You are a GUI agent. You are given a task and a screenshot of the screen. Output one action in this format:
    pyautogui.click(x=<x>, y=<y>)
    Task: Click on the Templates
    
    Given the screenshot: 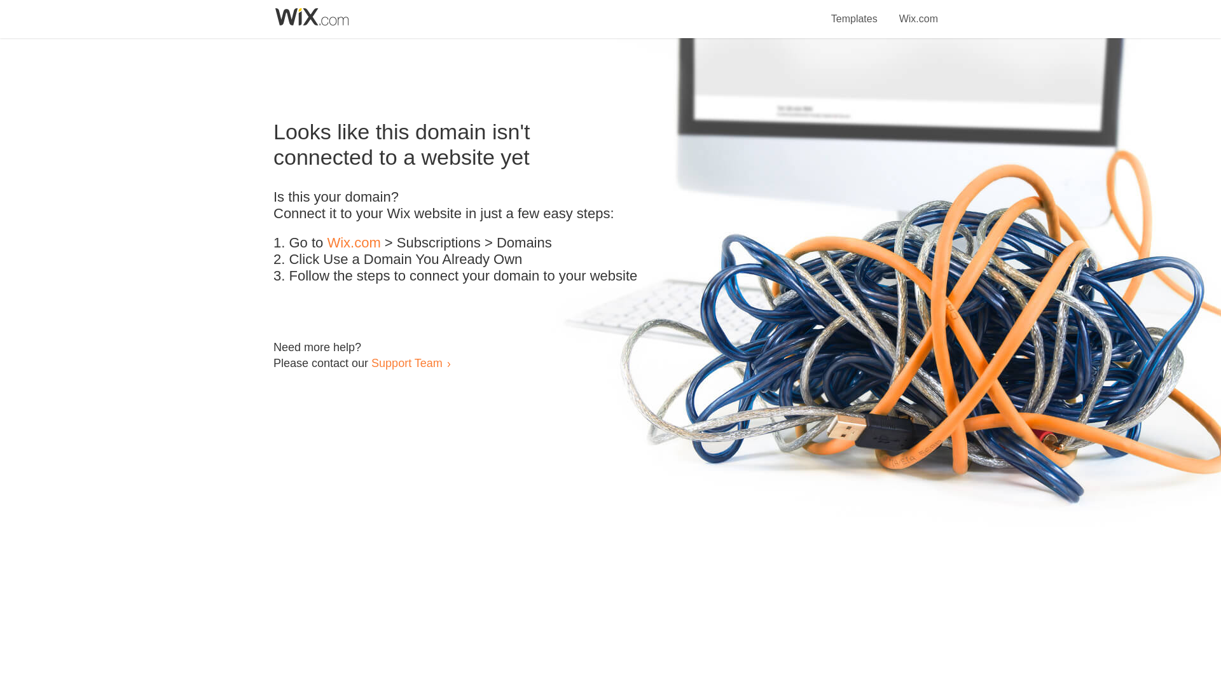 What is the action you would take?
    pyautogui.click(x=855, y=11)
    